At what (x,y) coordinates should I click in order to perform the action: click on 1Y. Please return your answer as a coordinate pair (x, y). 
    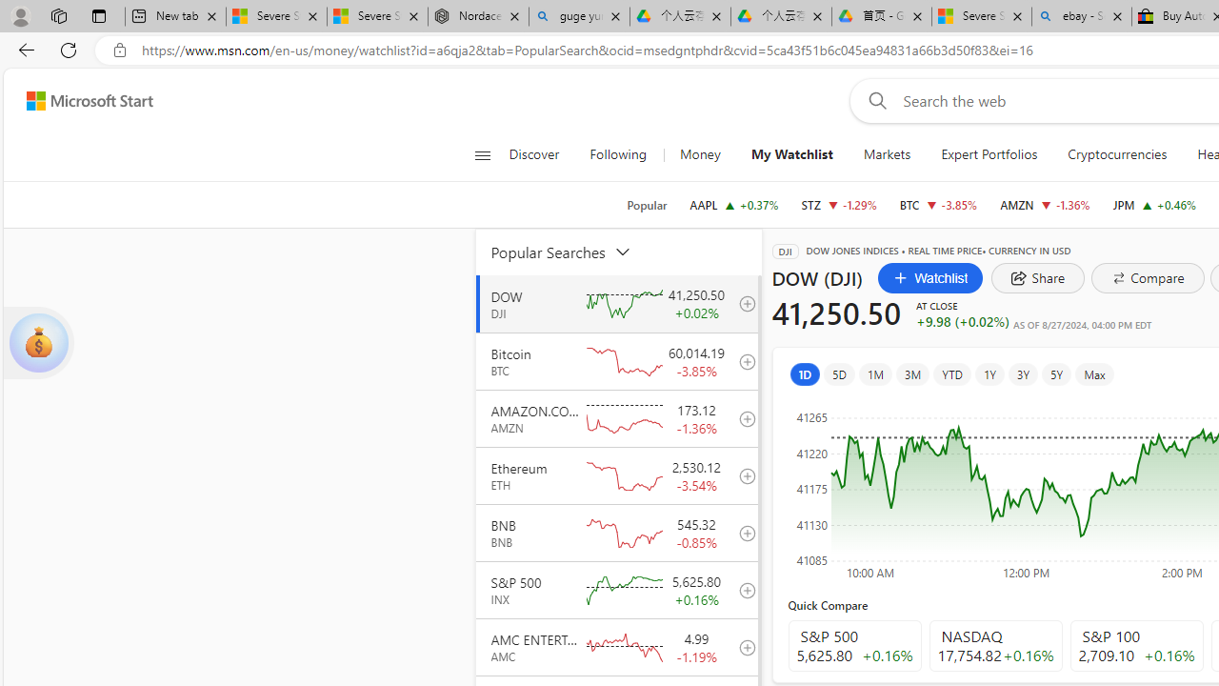
    Looking at the image, I should click on (989, 373).